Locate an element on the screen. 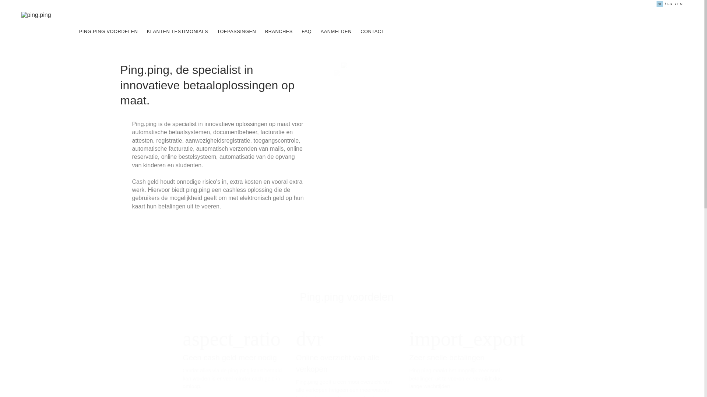 This screenshot has height=397, width=707. FAQ is located at coordinates (306, 31).